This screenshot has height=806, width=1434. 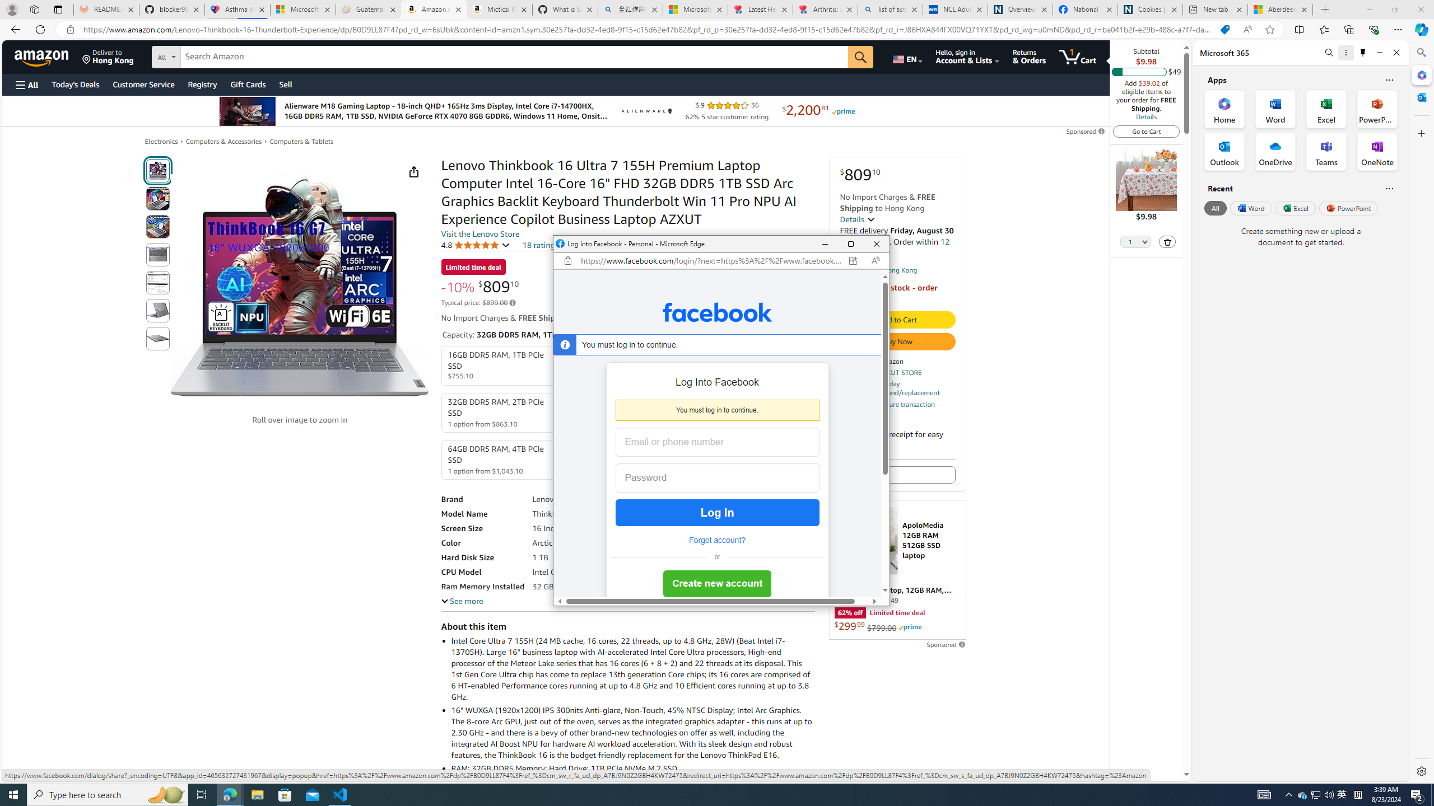 What do you see at coordinates (1432, 795) in the screenshot?
I see `Show desktop` at bounding box center [1432, 795].